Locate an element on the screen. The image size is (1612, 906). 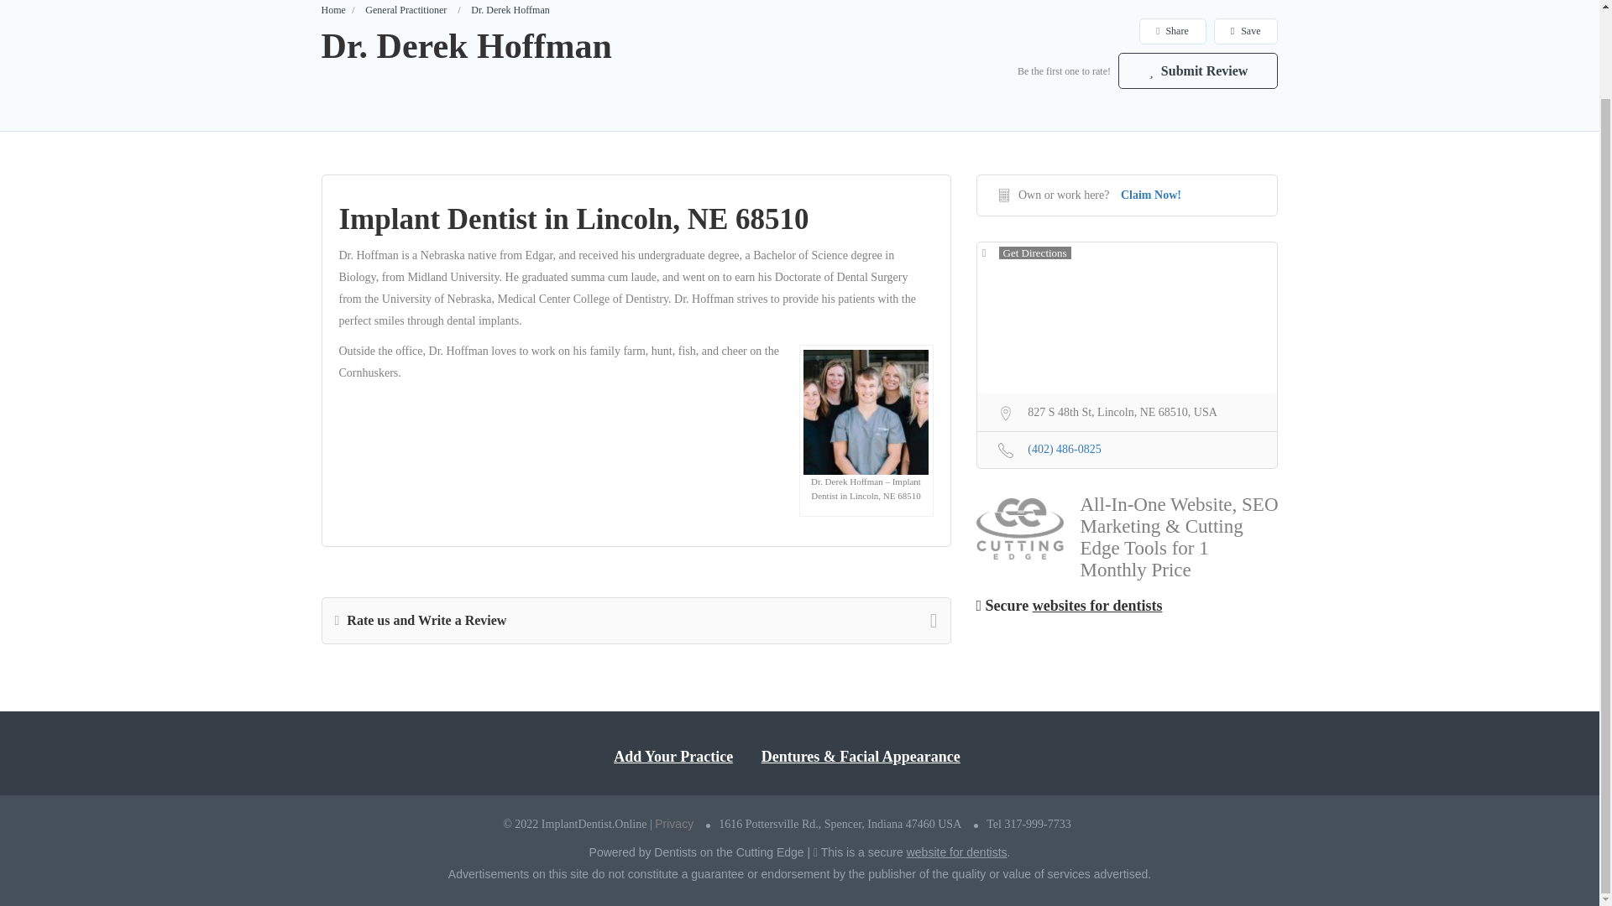
CHOOSE PLAN is located at coordinates (799, 602).